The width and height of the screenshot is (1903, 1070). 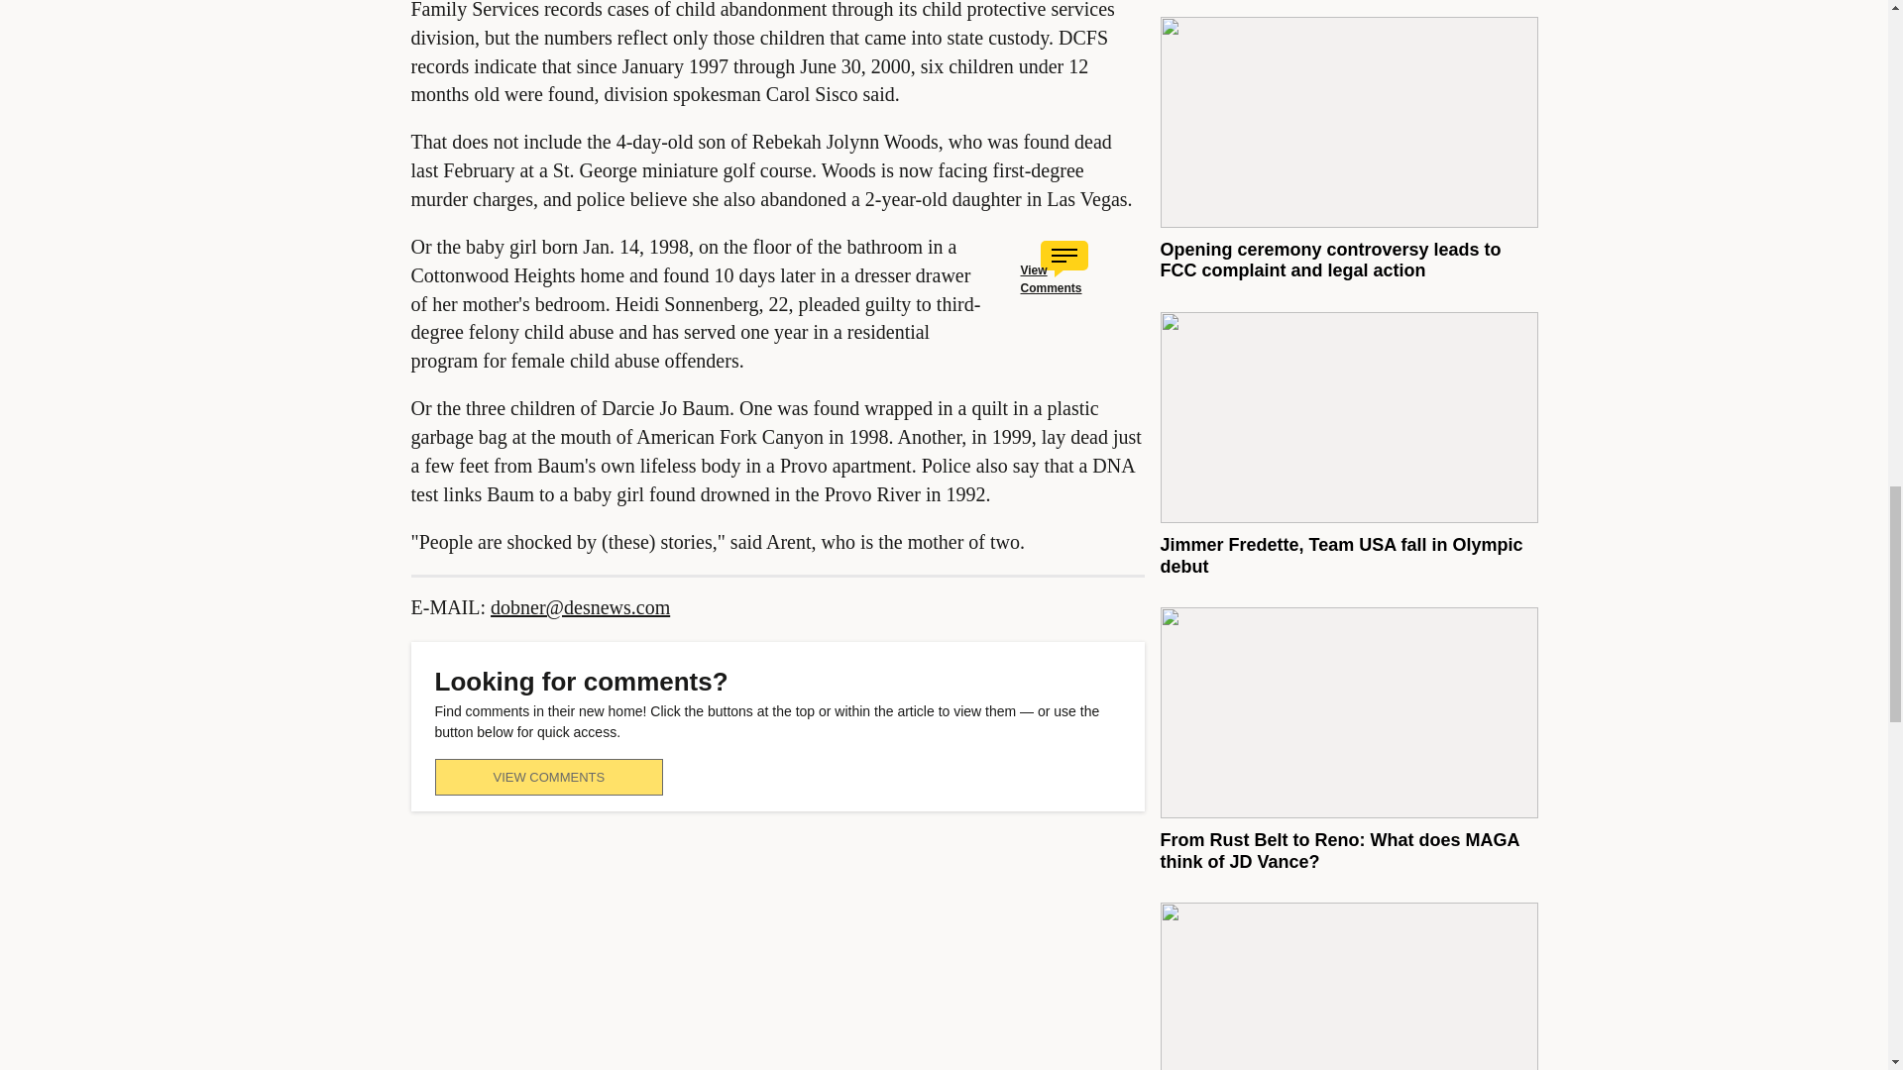 I want to click on VIEW COMMENTS, so click(x=547, y=777).